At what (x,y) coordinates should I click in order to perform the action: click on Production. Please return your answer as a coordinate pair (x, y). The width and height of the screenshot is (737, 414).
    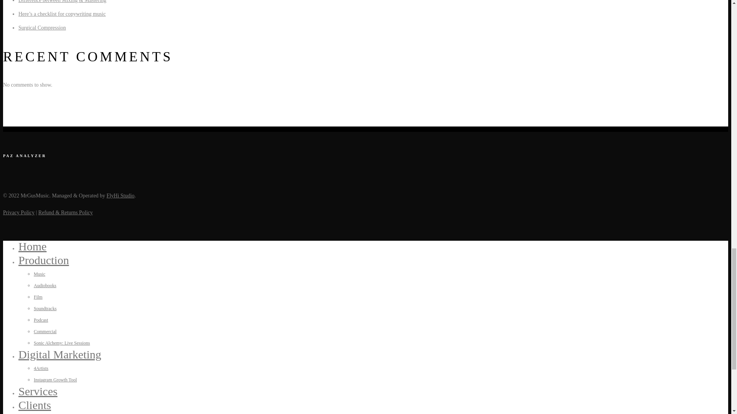
    Looking at the image, I should click on (44, 260).